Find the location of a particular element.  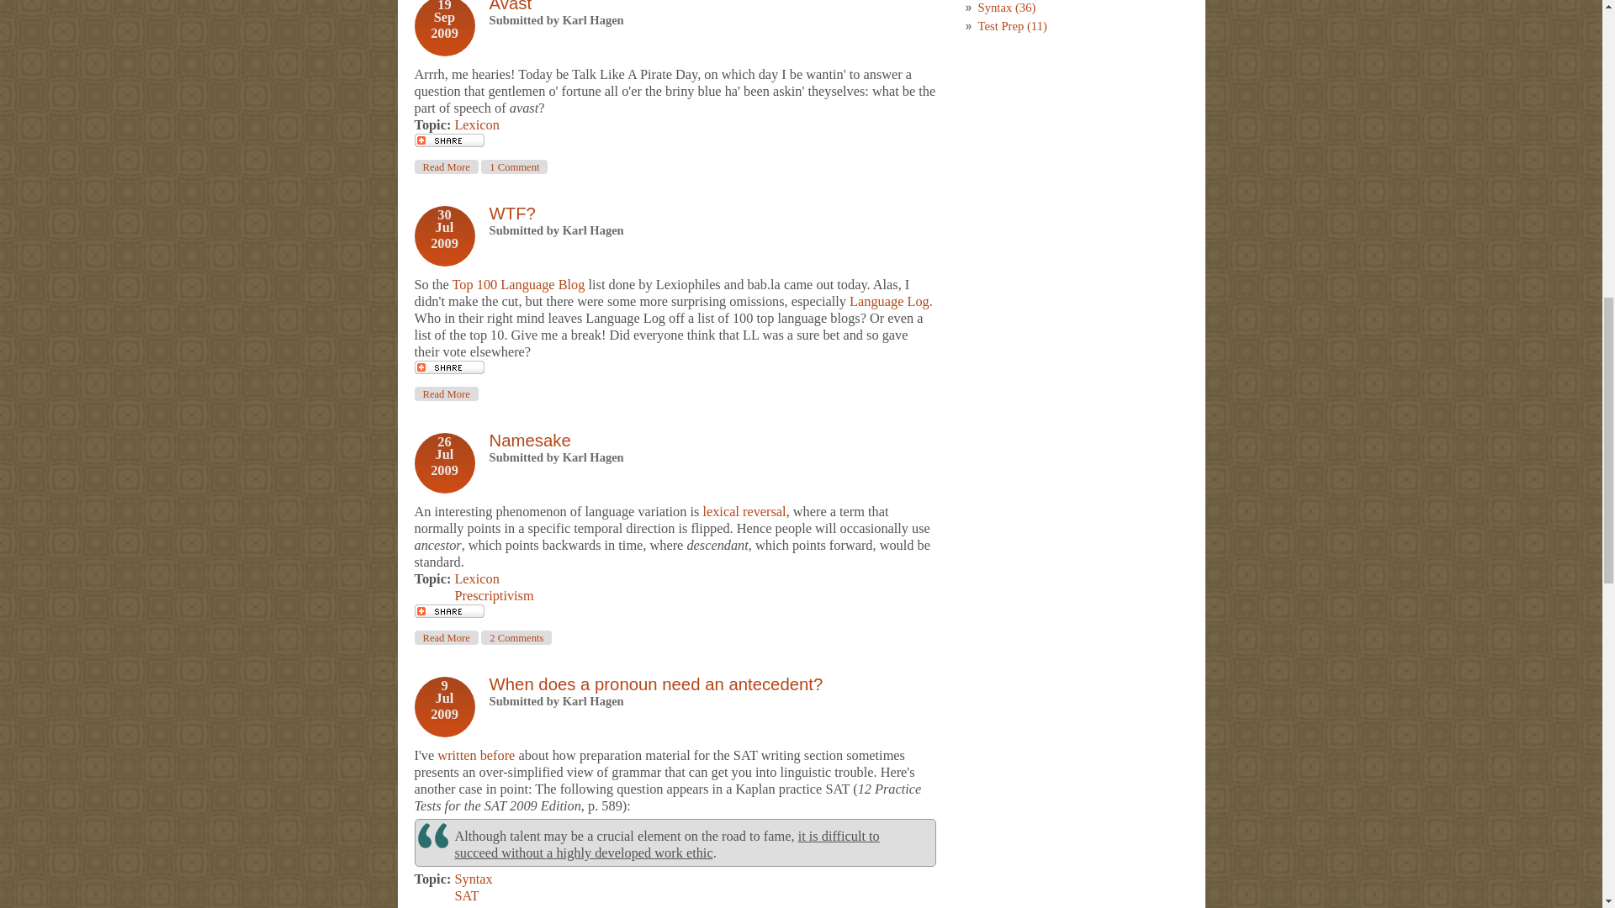

WTF? is located at coordinates (512, 214).